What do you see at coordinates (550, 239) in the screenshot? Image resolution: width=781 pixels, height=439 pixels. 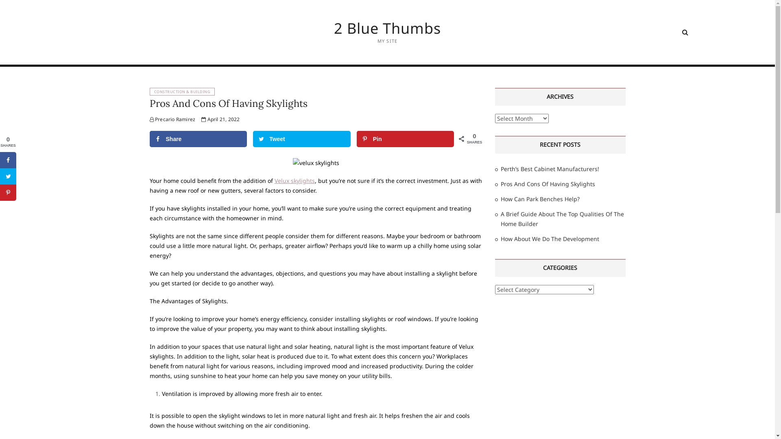 I see `How About We Do The Development` at bounding box center [550, 239].